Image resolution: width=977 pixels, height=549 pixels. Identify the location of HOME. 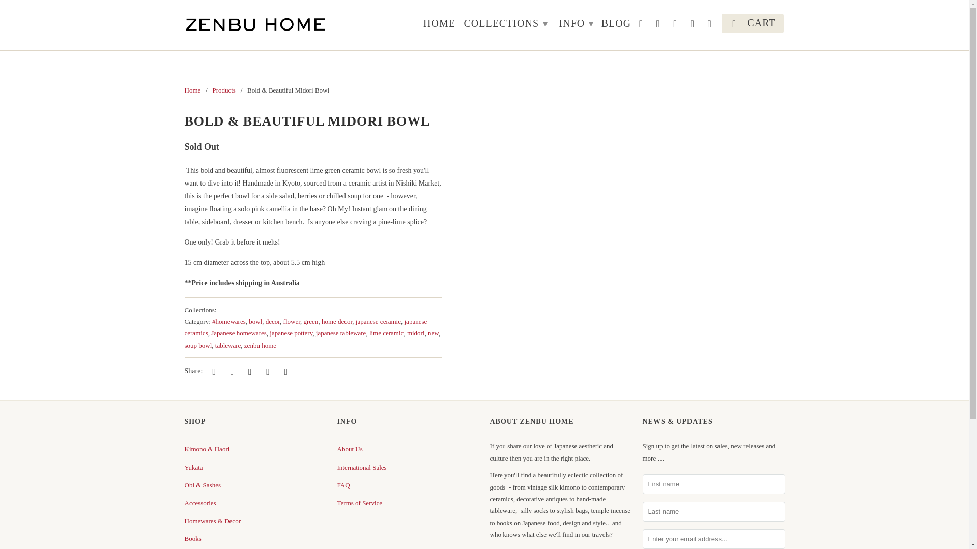
(439, 25).